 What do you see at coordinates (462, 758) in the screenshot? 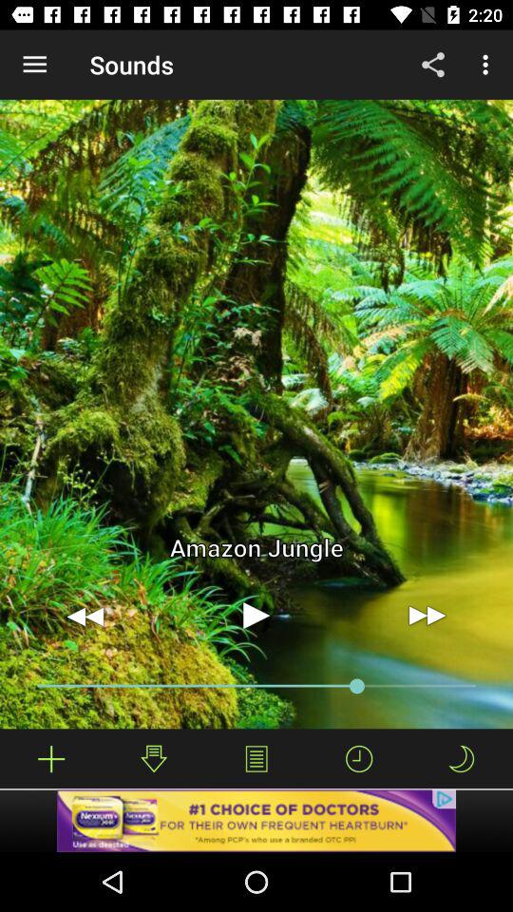
I see `click on night mode icon which is right to timer icon` at bounding box center [462, 758].